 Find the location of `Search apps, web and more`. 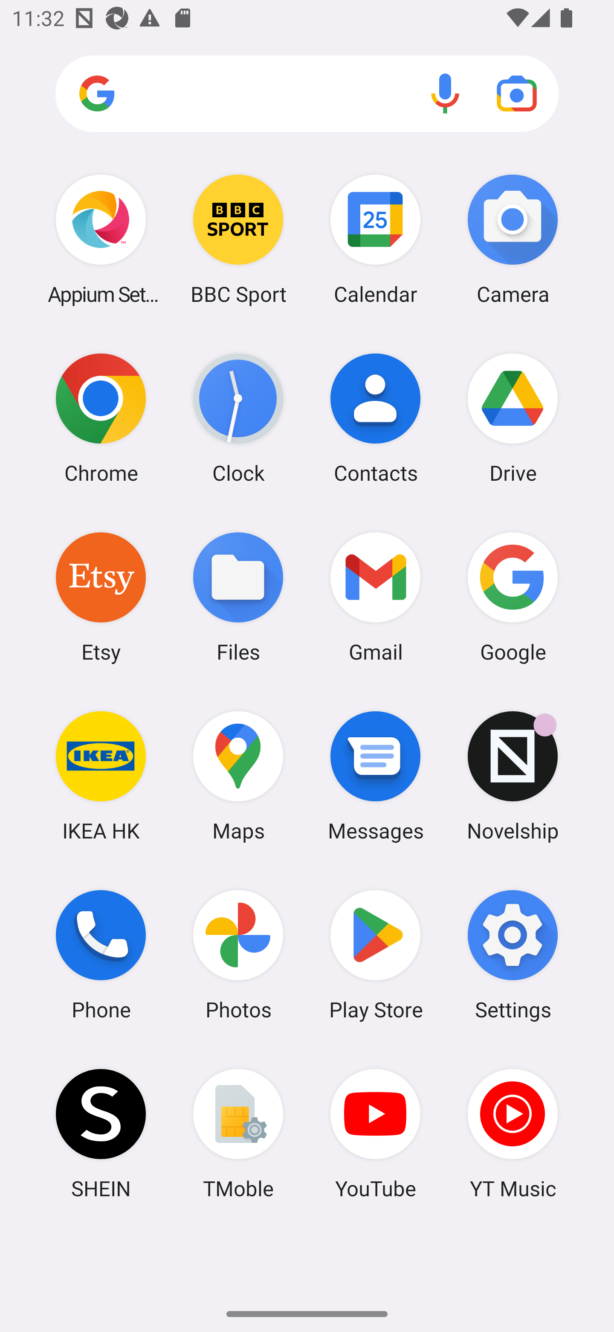

Search apps, web and more is located at coordinates (307, 94).